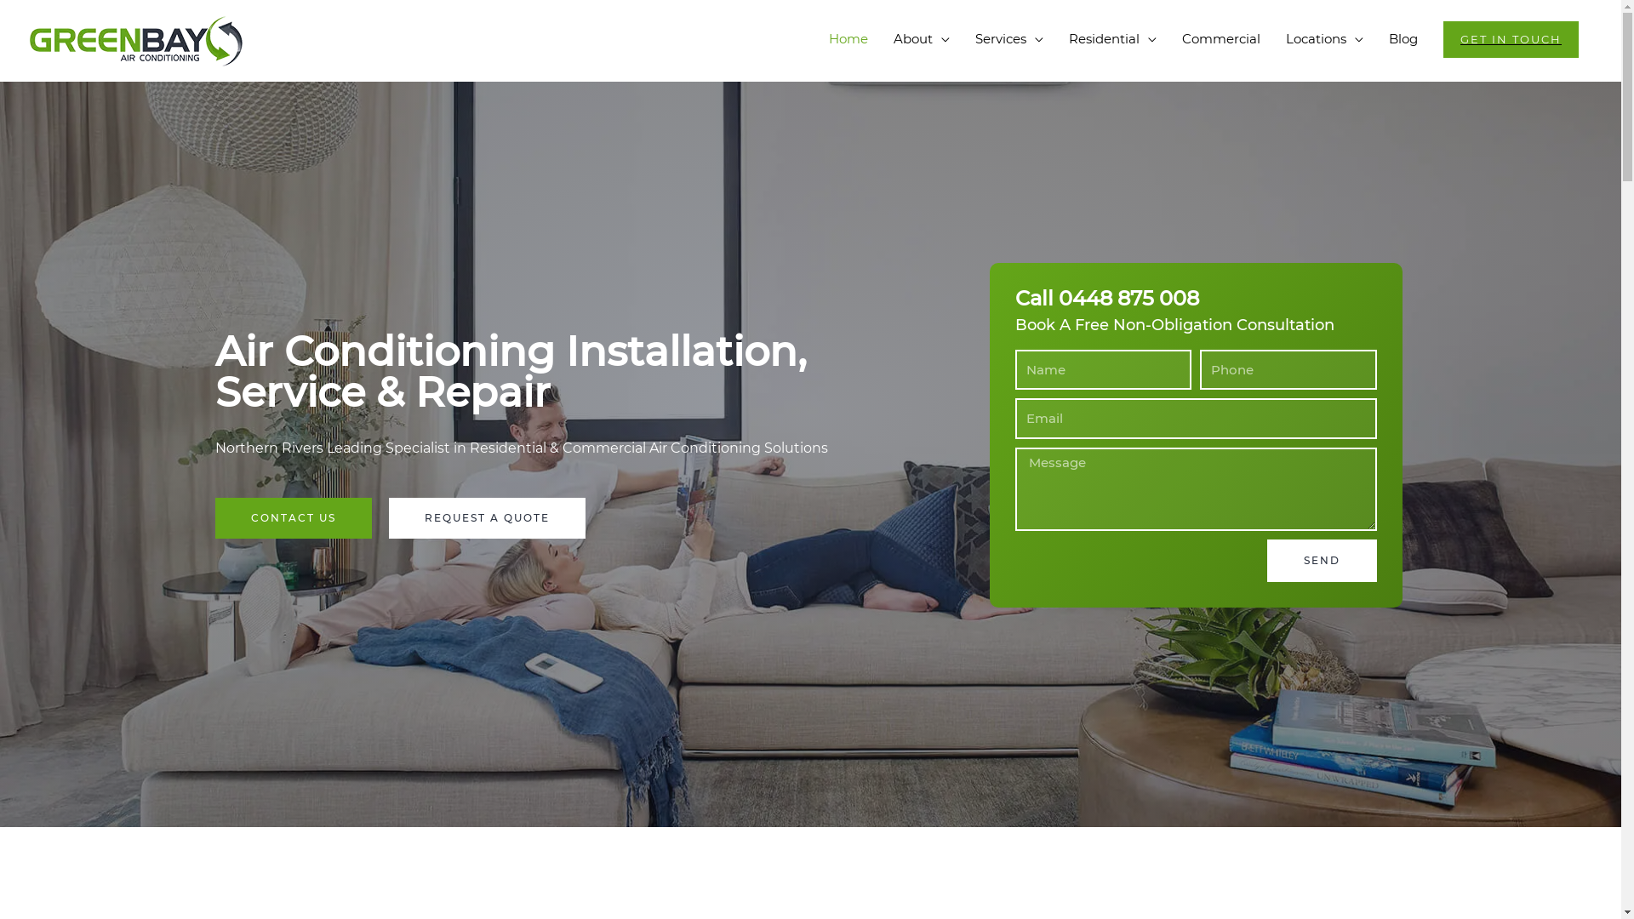 The image size is (1634, 919). I want to click on Call 0448 875 008, so click(1106, 298).